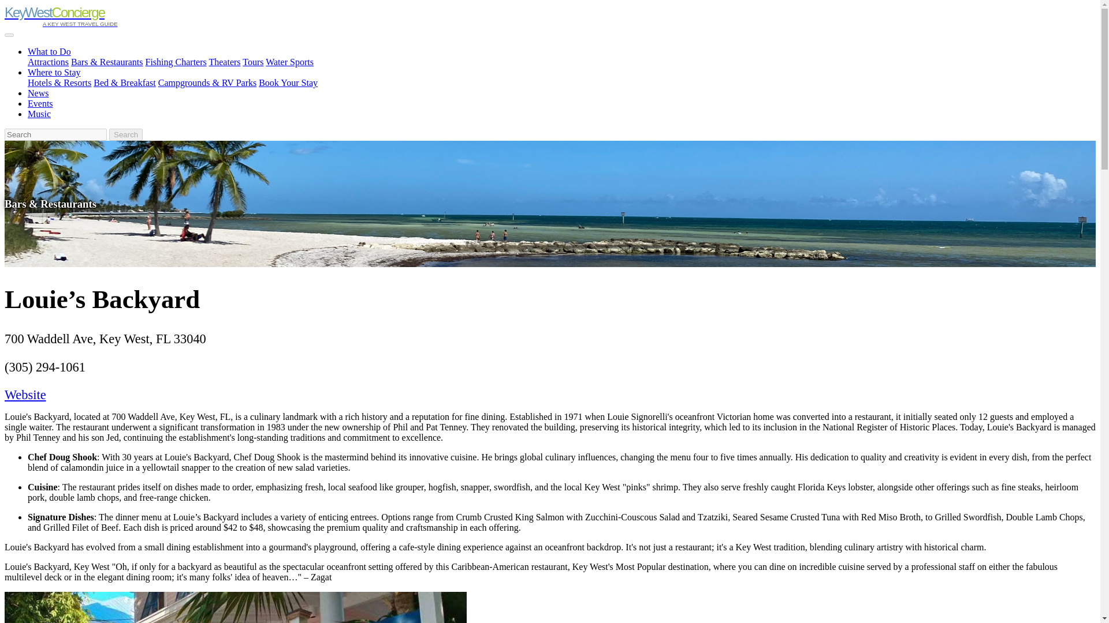  Describe the element at coordinates (40, 103) in the screenshot. I see `Events` at that location.